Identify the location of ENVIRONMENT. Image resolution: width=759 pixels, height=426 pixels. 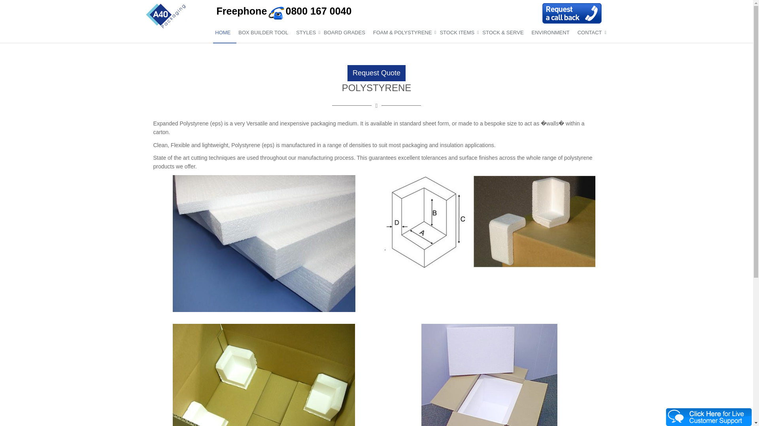
(553, 33).